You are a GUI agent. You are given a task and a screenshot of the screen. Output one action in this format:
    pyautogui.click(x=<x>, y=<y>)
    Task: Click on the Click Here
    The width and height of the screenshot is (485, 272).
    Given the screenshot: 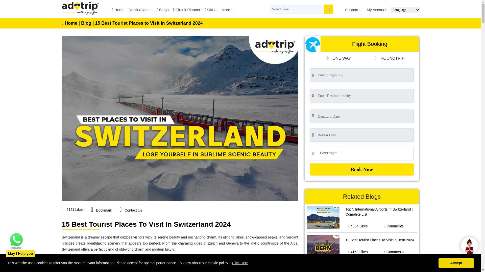 What is the action you would take?
    pyautogui.click(x=239, y=265)
    